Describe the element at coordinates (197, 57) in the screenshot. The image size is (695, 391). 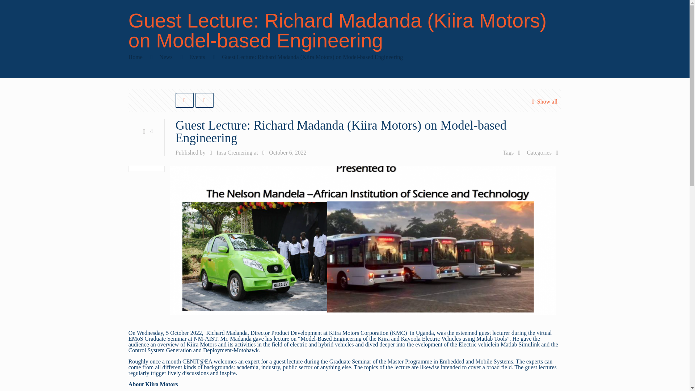
I see `Events` at that location.